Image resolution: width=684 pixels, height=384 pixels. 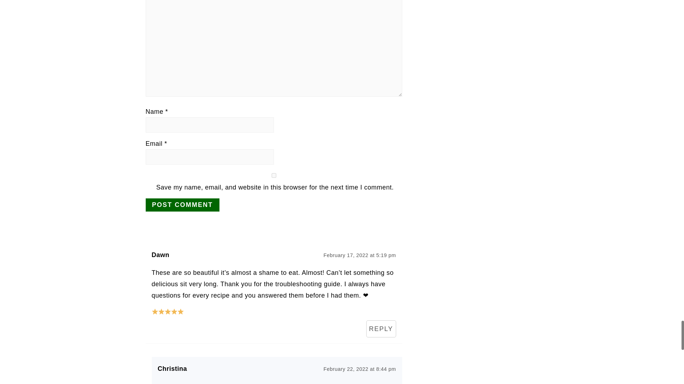 I want to click on Post Comment, so click(x=182, y=205).